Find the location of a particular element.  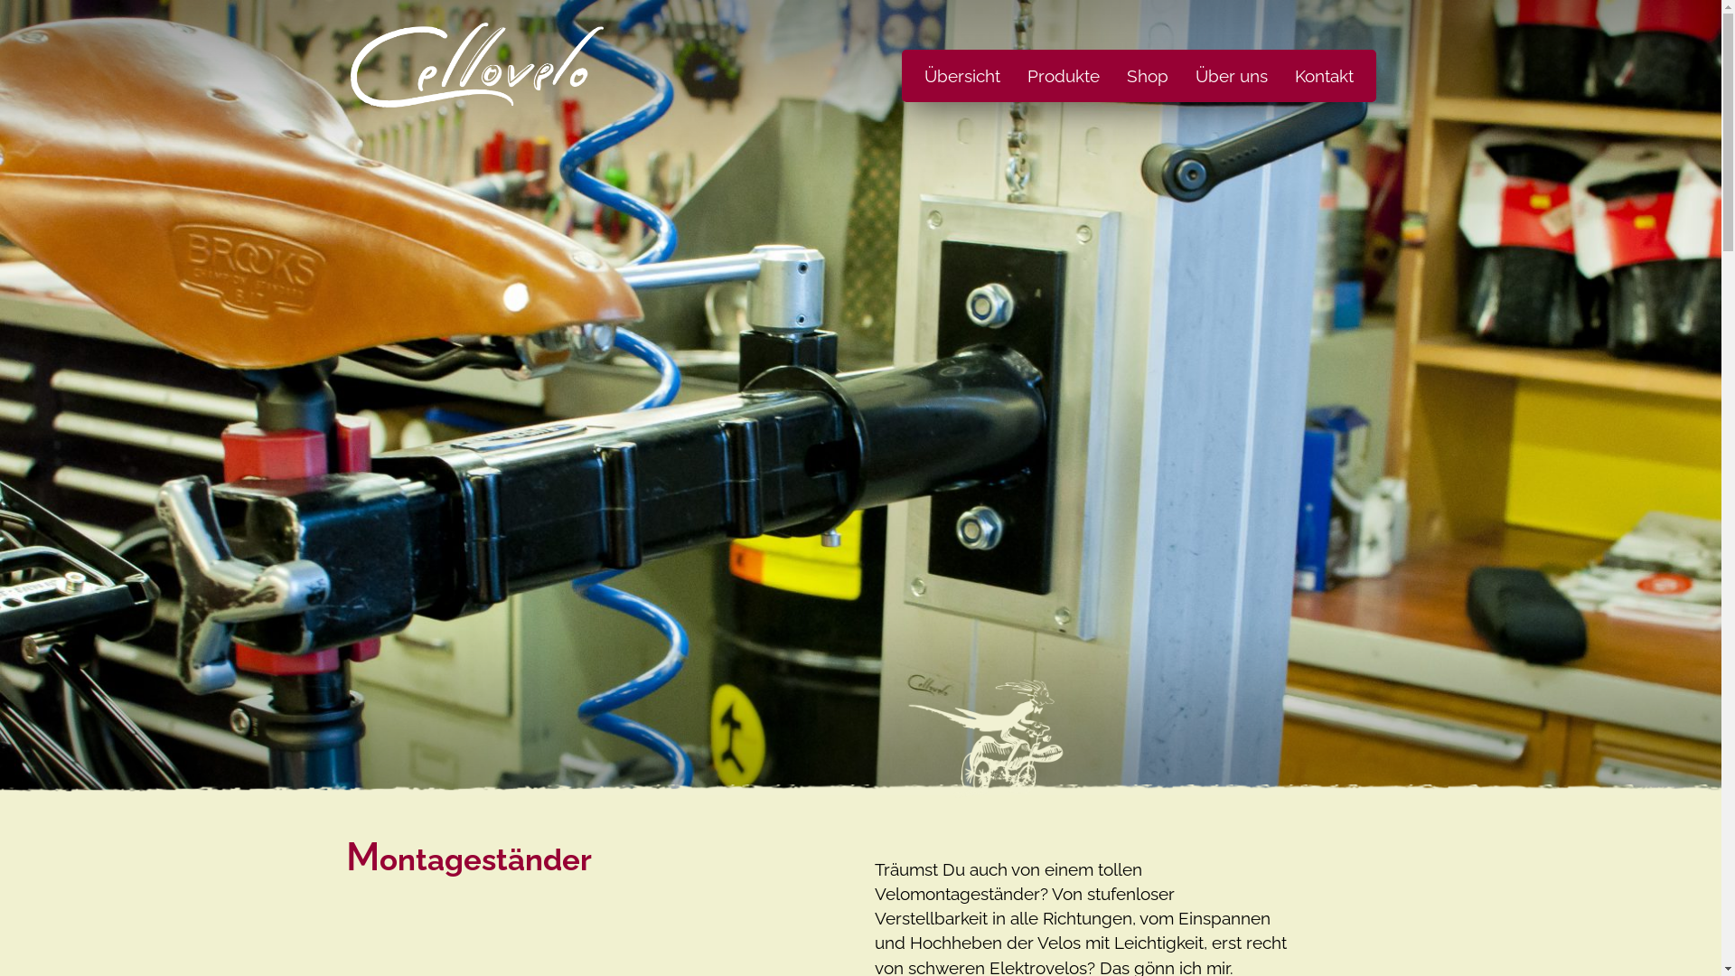

Shop is located at coordinates (1148, 76).